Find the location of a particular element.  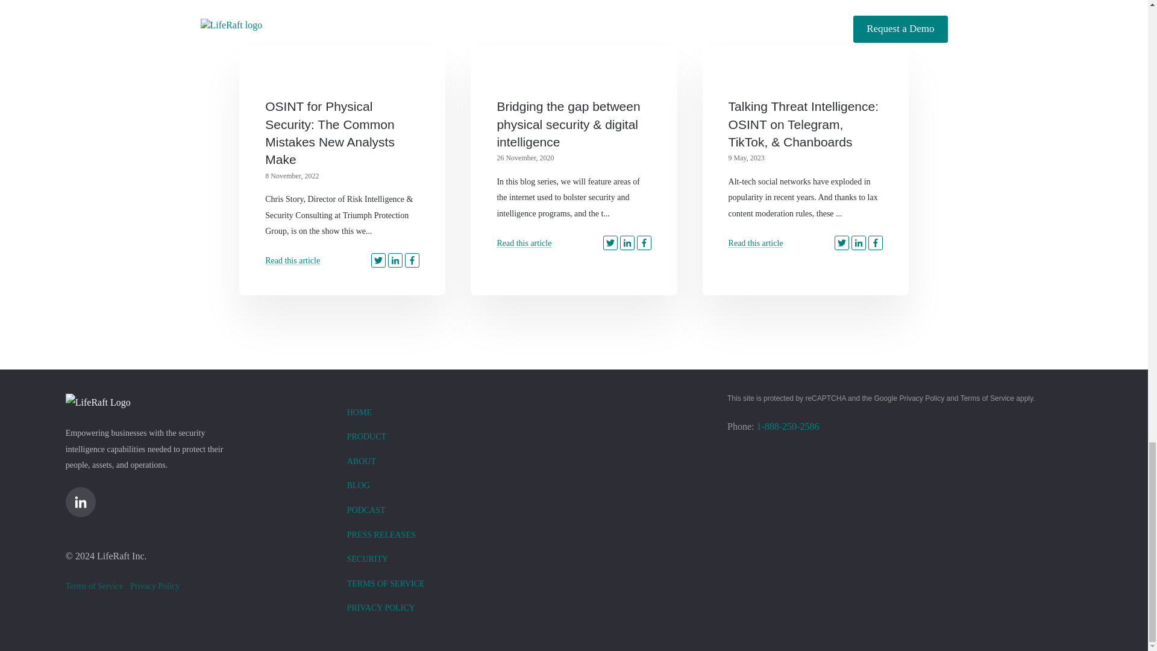

Read this article is located at coordinates (524, 244).